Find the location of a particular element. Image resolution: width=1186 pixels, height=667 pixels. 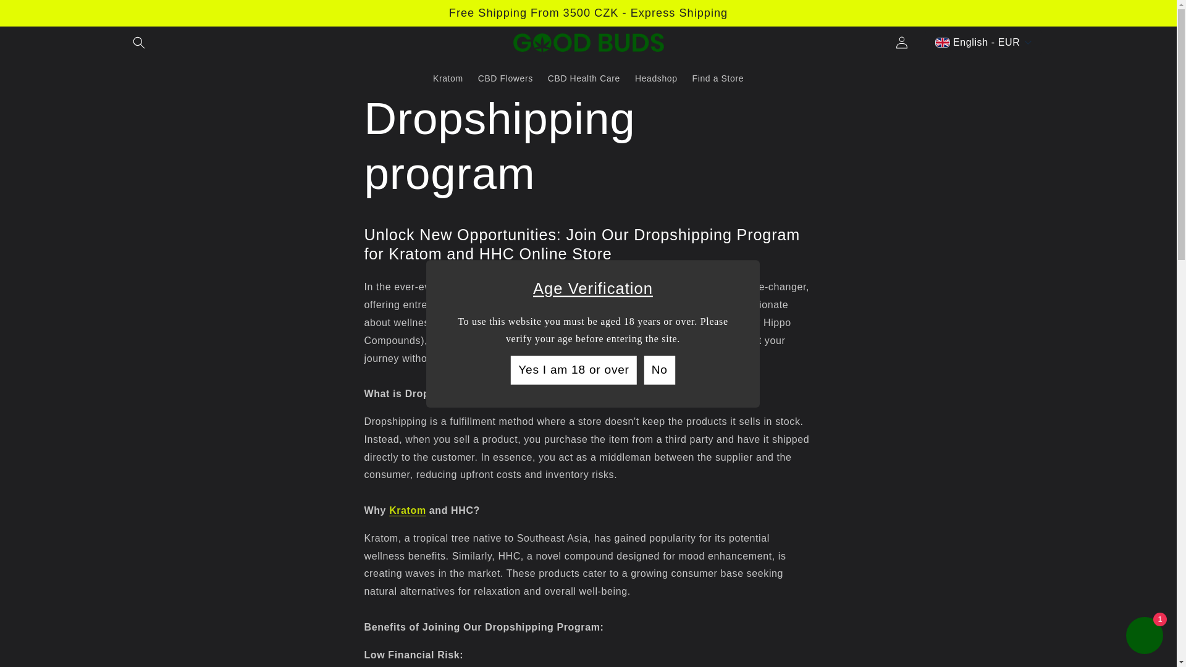

kratom is located at coordinates (660, 322).